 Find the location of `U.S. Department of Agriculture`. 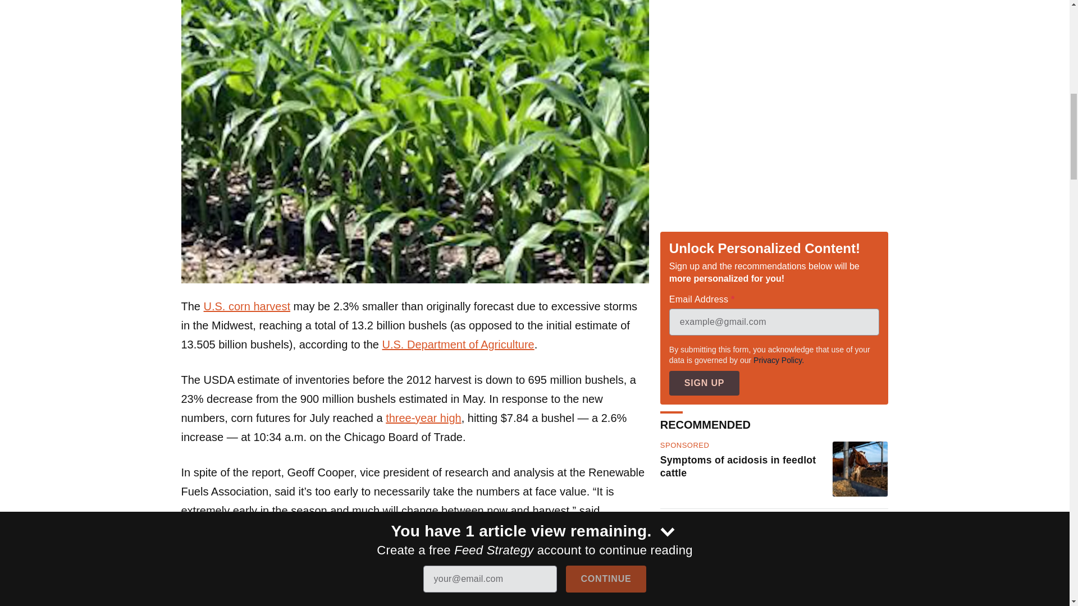

U.S. Department of Agriculture is located at coordinates (458, 345).